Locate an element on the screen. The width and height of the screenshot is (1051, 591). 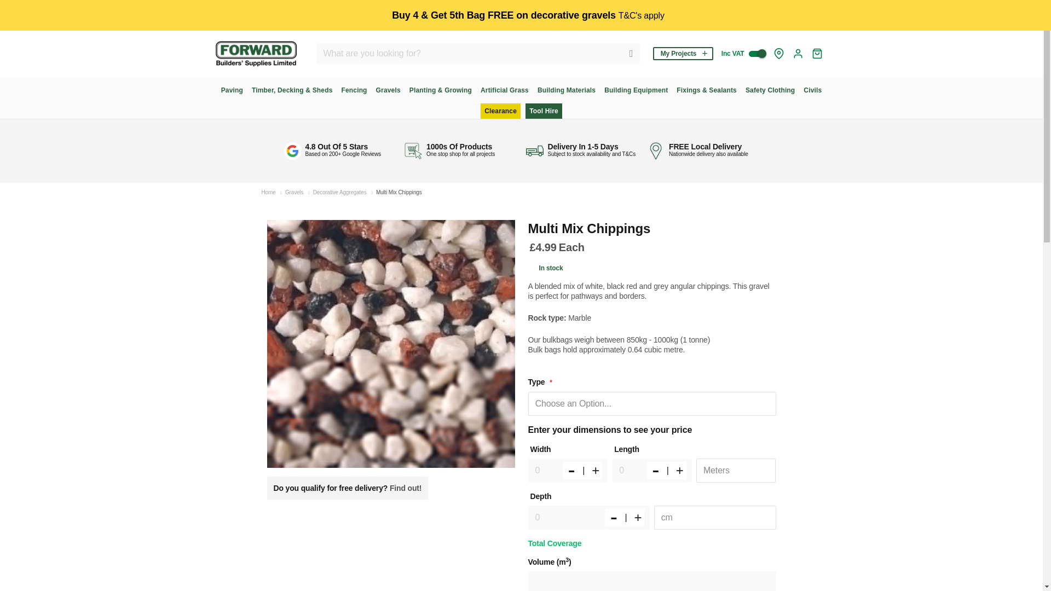
My Projects is located at coordinates (683, 54).